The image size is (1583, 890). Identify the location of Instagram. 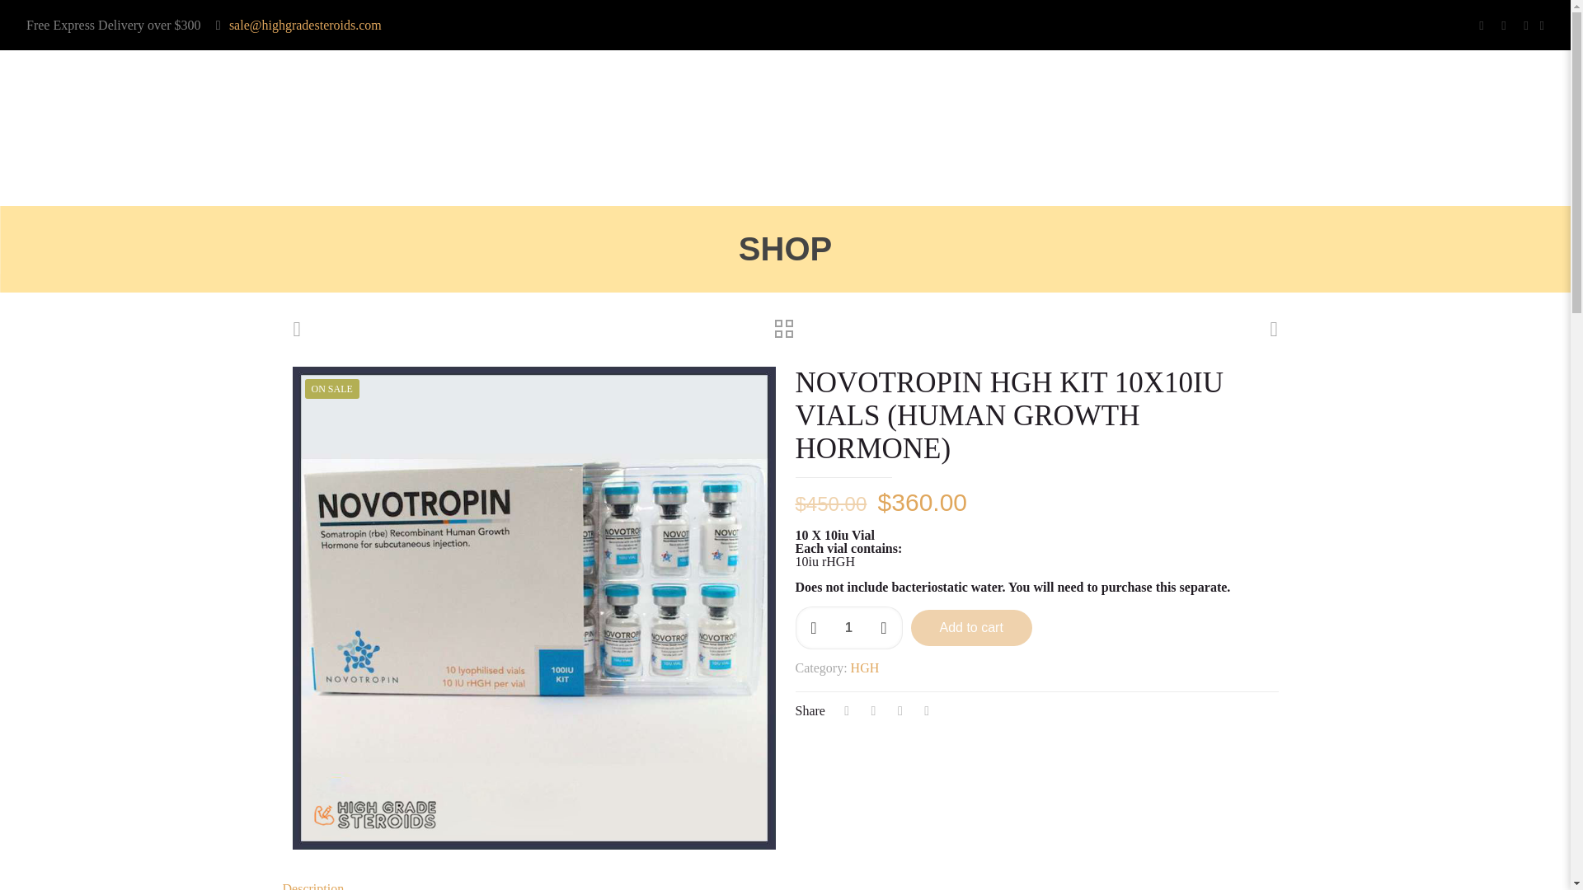
(1527, 25).